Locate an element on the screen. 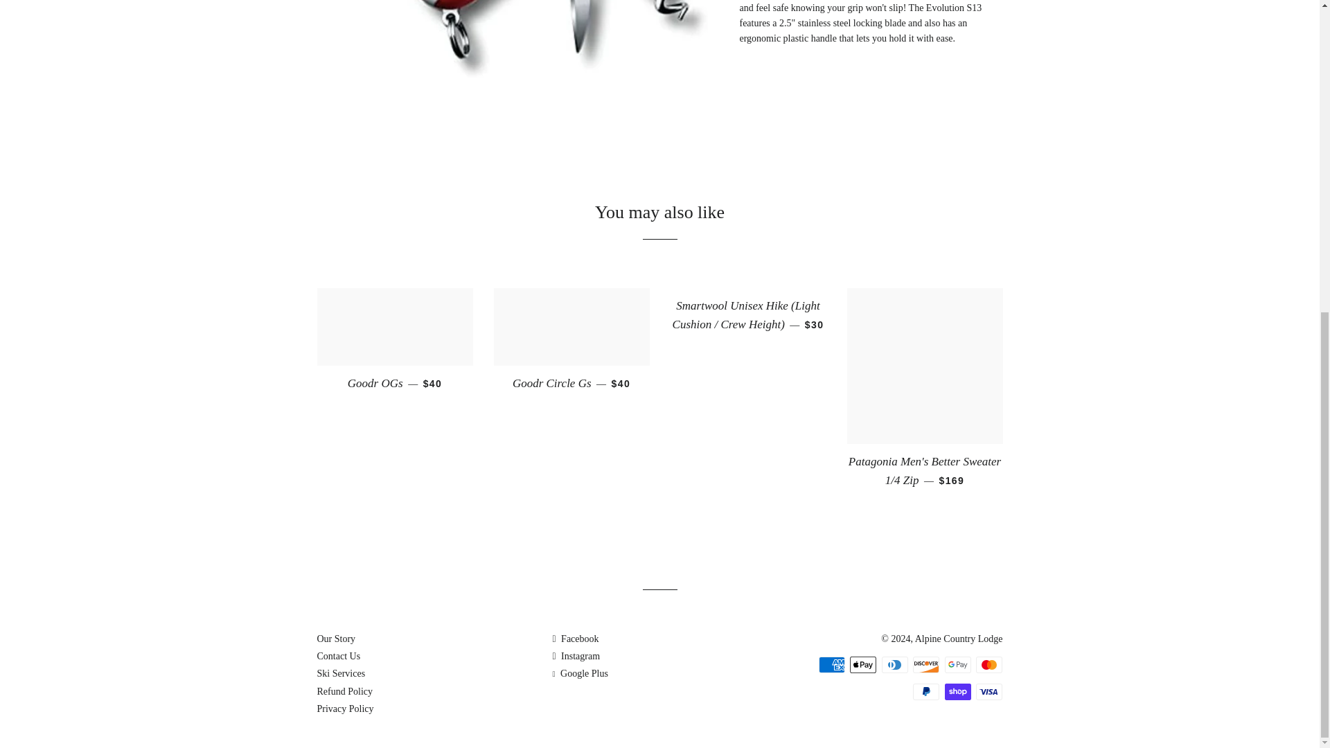 This screenshot has height=748, width=1330. Alpine Country Lodge on Google Plus is located at coordinates (579, 673).